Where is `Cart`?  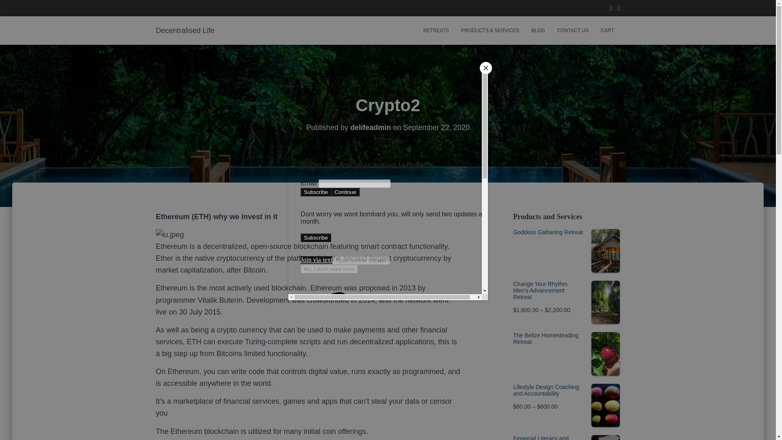 Cart is located at coordinates (607, 30).